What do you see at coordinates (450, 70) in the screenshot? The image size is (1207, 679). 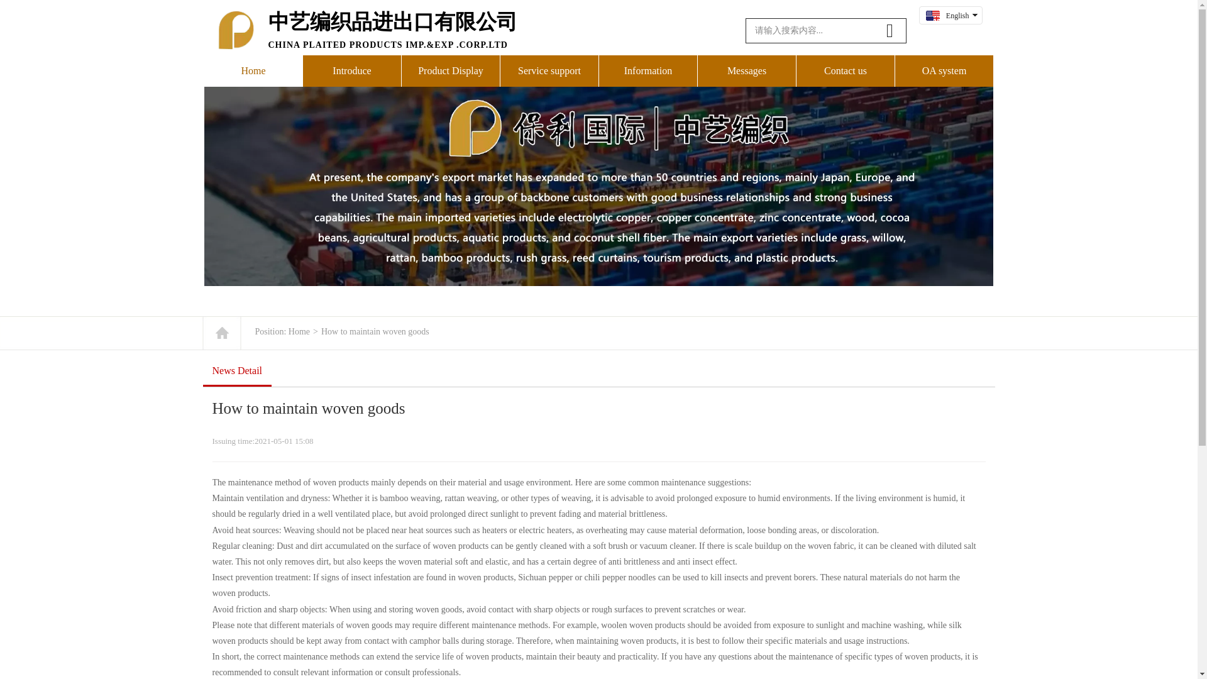 I see `Product Display` at bounding box center [450, 70].